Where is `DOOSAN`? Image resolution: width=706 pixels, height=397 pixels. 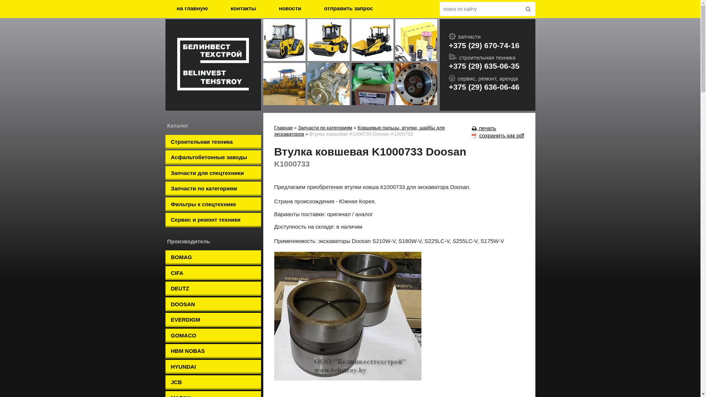 DOOSAN is located at coordinates (213, 304).